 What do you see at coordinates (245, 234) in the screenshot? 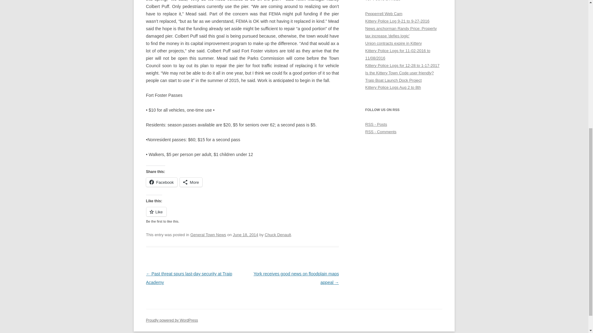
I see `1:30 pm` at bounding box center [245, 234].